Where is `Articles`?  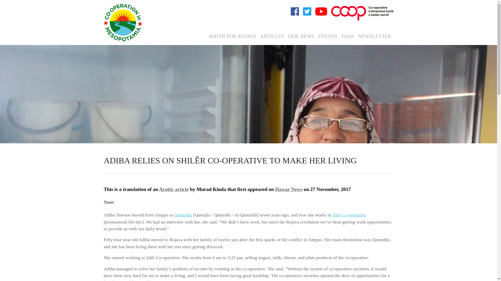 Articles is located at coordinates (272, 36).